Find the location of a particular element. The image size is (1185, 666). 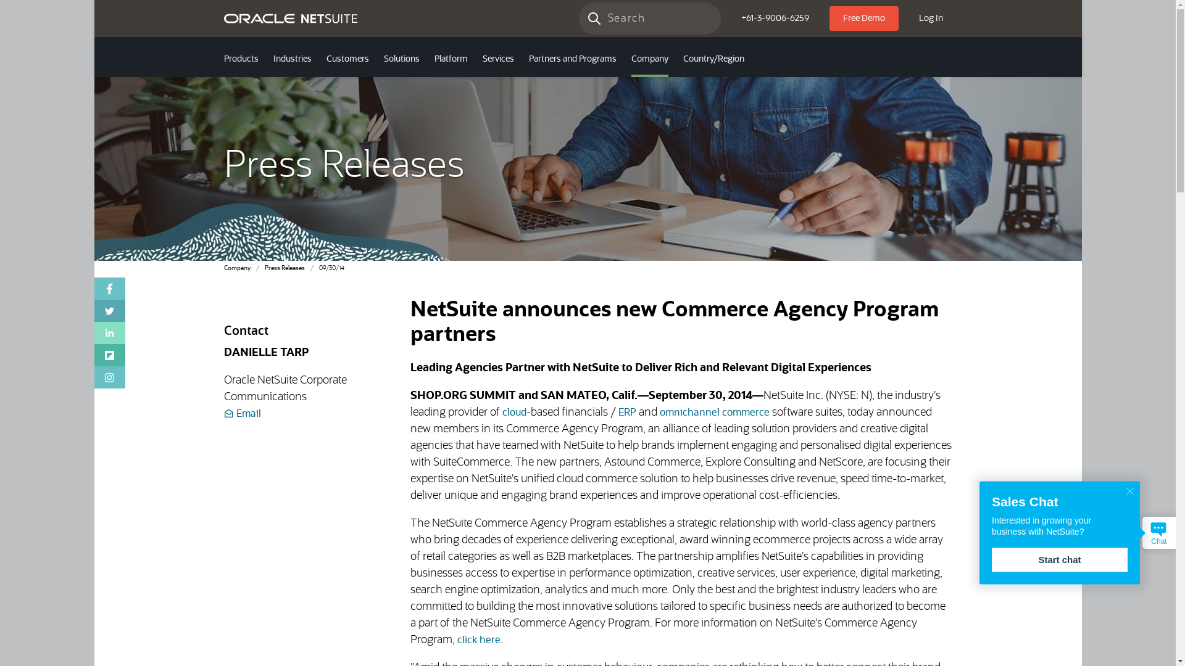

Partners and Programs is located at coordinates (572, 60).